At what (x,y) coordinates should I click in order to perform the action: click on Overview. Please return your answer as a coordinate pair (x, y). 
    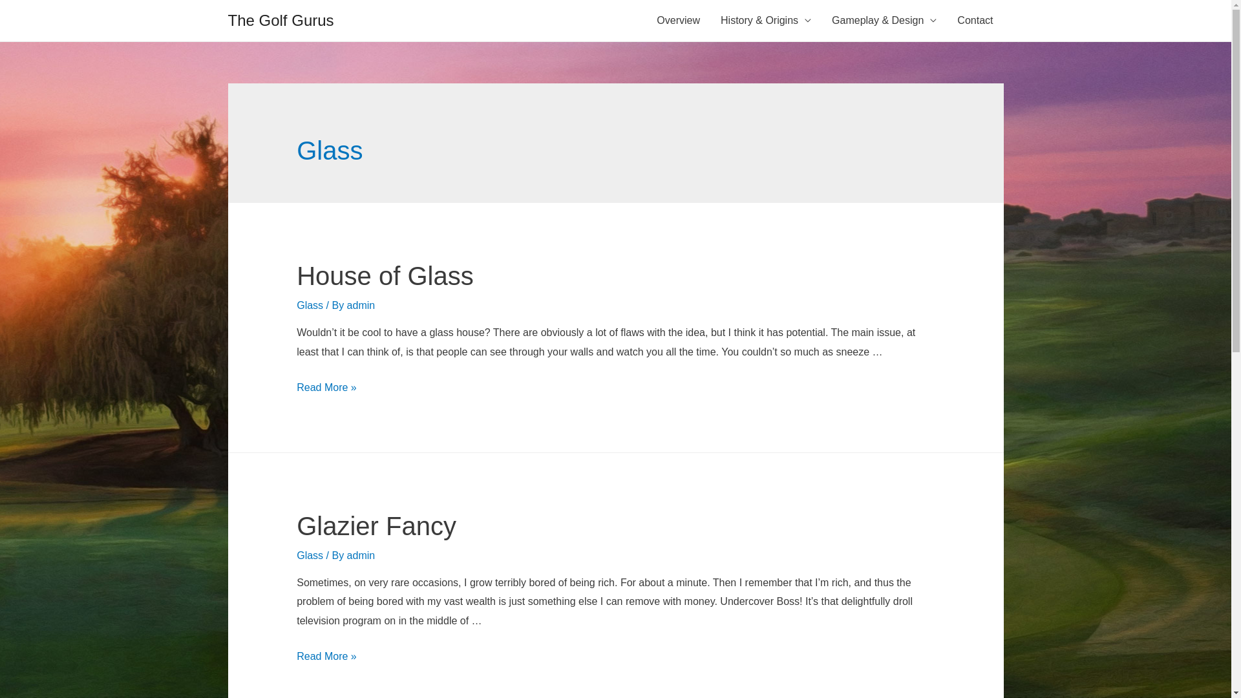
    Looking at the image, I should click on (679, 21).